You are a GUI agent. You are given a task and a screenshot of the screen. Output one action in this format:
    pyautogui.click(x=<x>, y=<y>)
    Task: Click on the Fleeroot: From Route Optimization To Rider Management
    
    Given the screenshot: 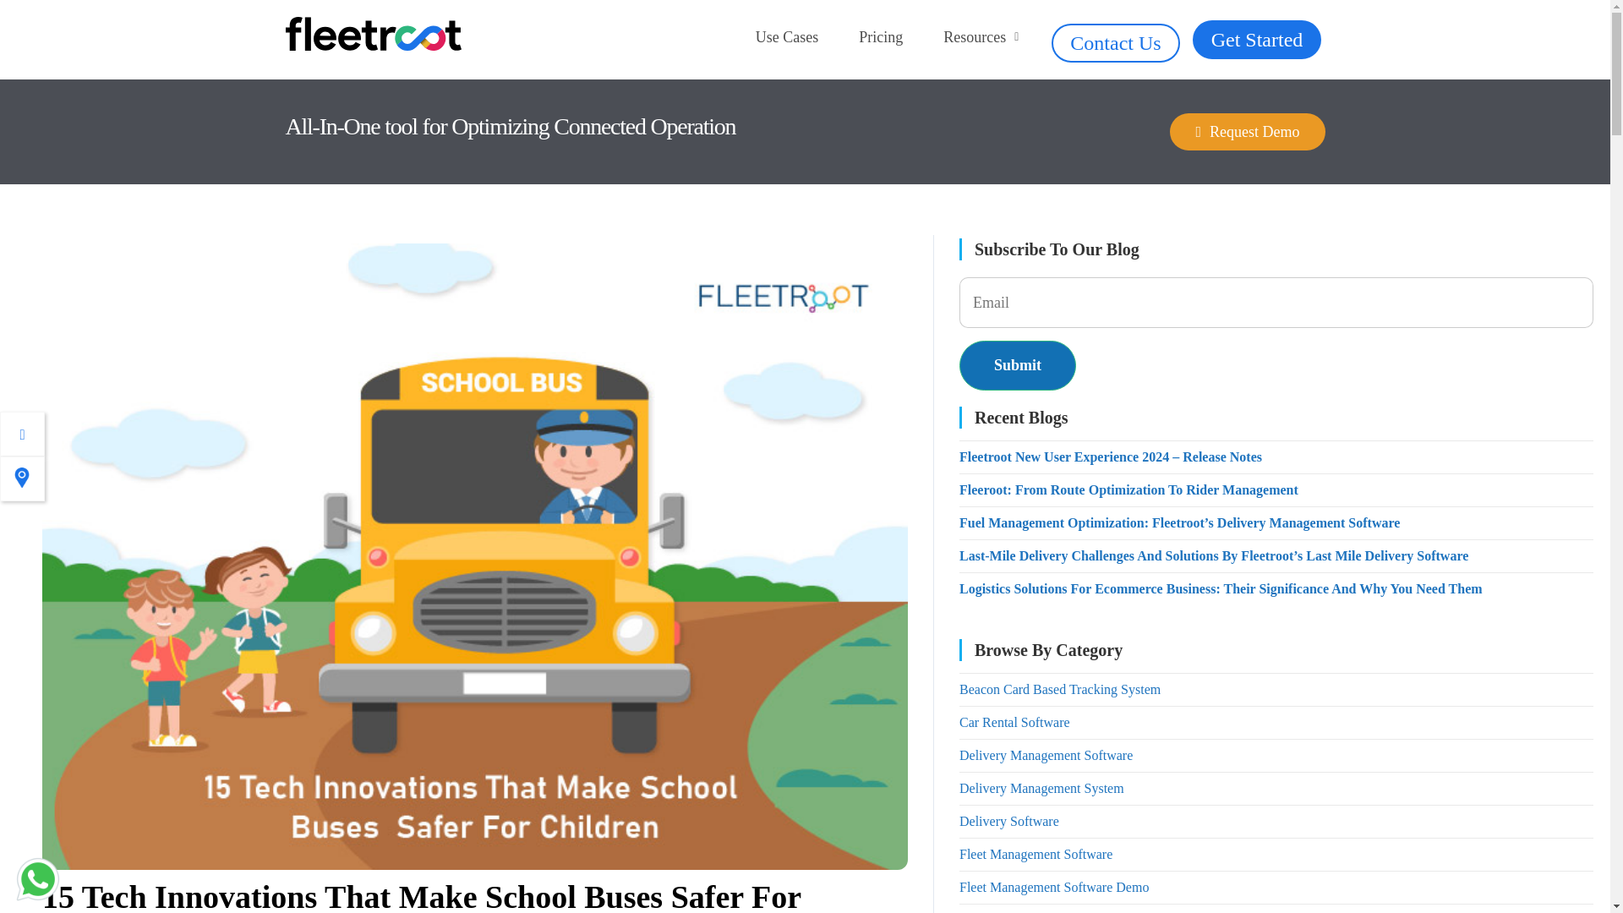 What is the action you would take?
    pyautogui.click(x=1128, y=489)
    